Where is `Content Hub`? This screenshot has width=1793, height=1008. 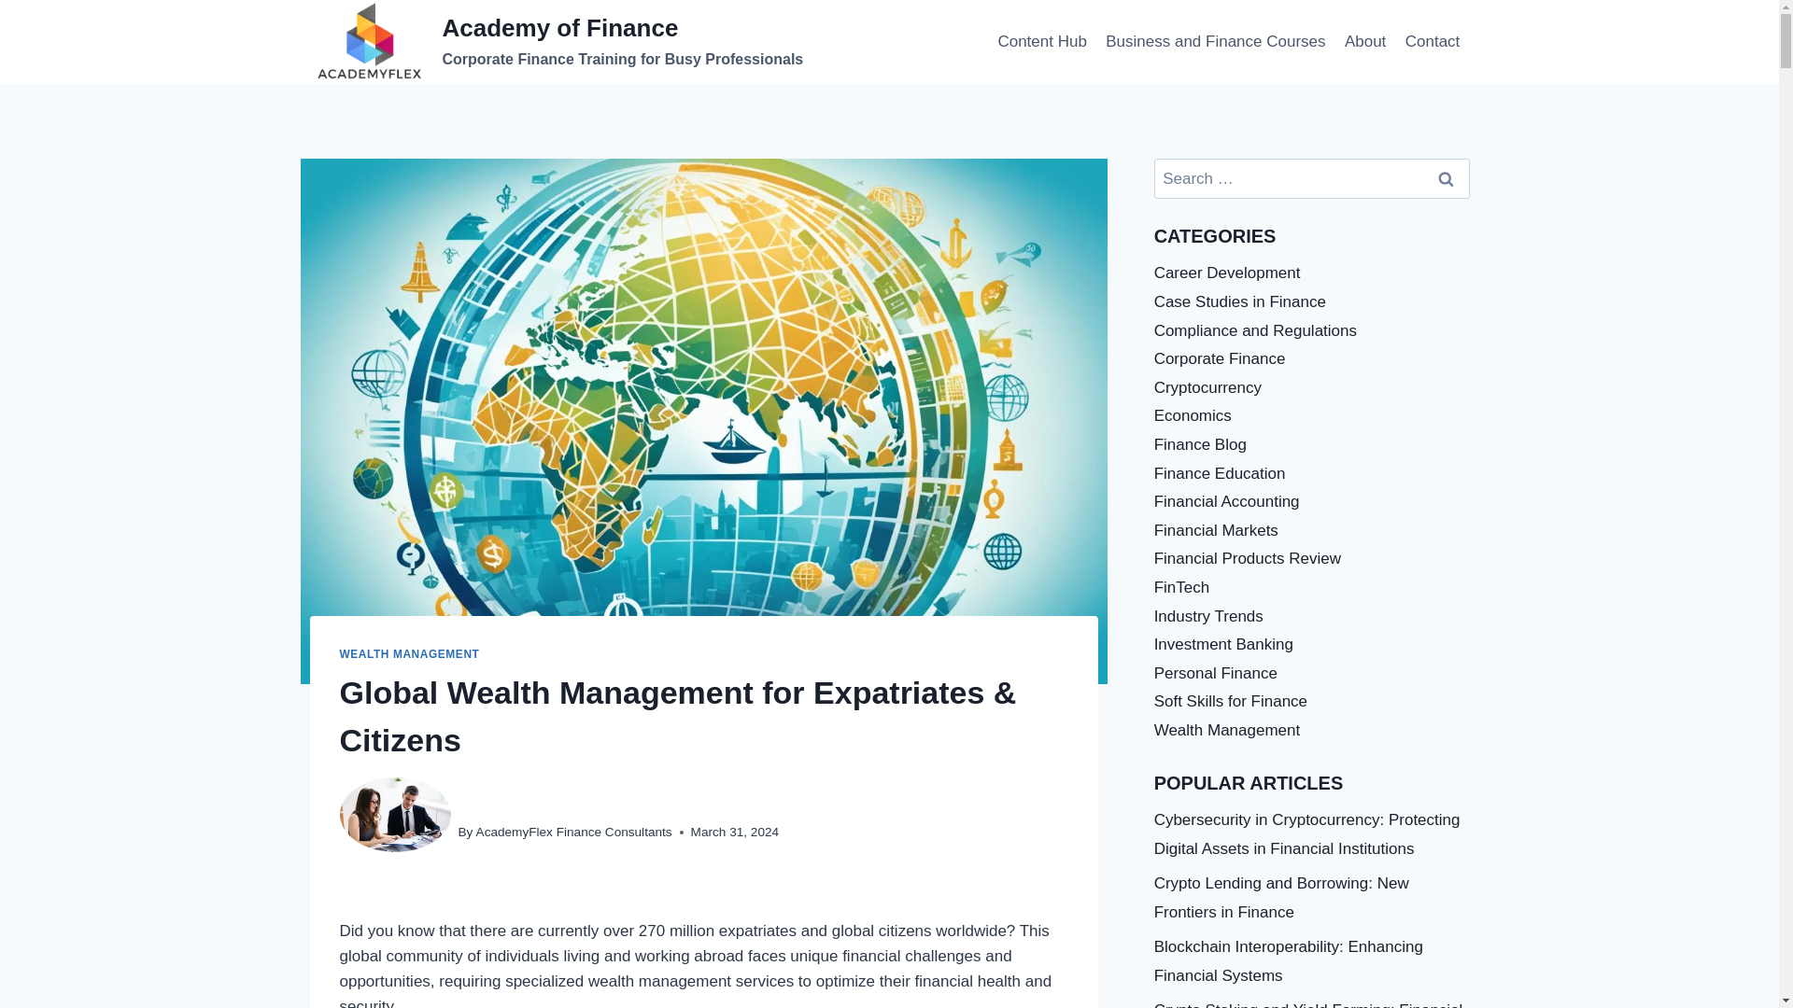
Content Hub is located at coordinates (1041, 41).